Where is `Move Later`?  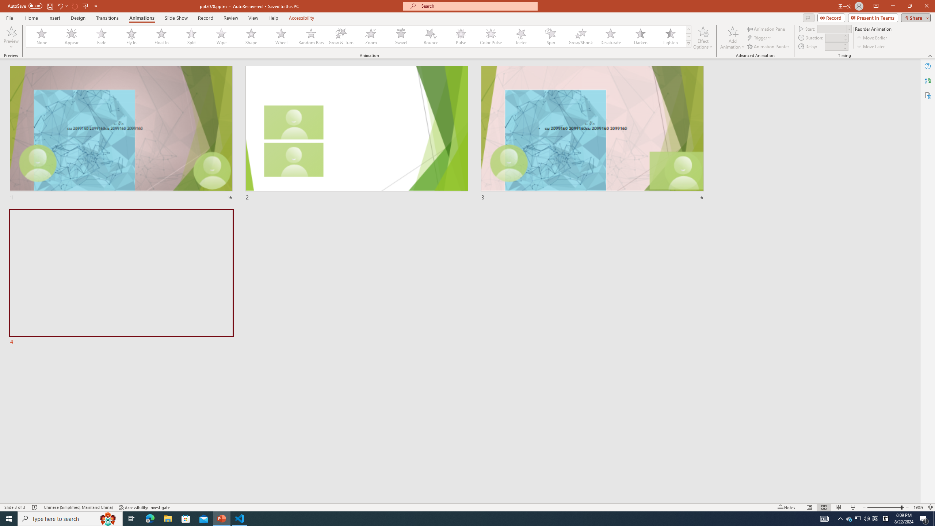 Move Later is located at coordinates (871, 47).